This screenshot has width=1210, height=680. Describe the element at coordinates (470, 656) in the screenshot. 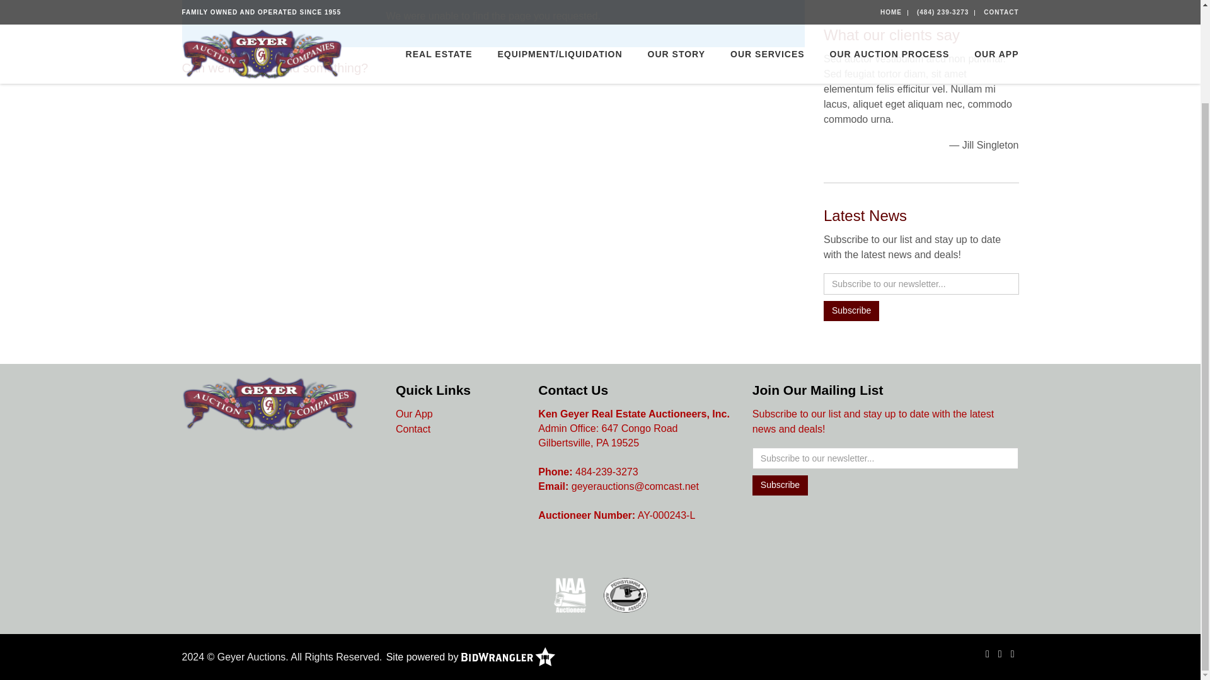

I see `Never miss a bidder.` at that location.